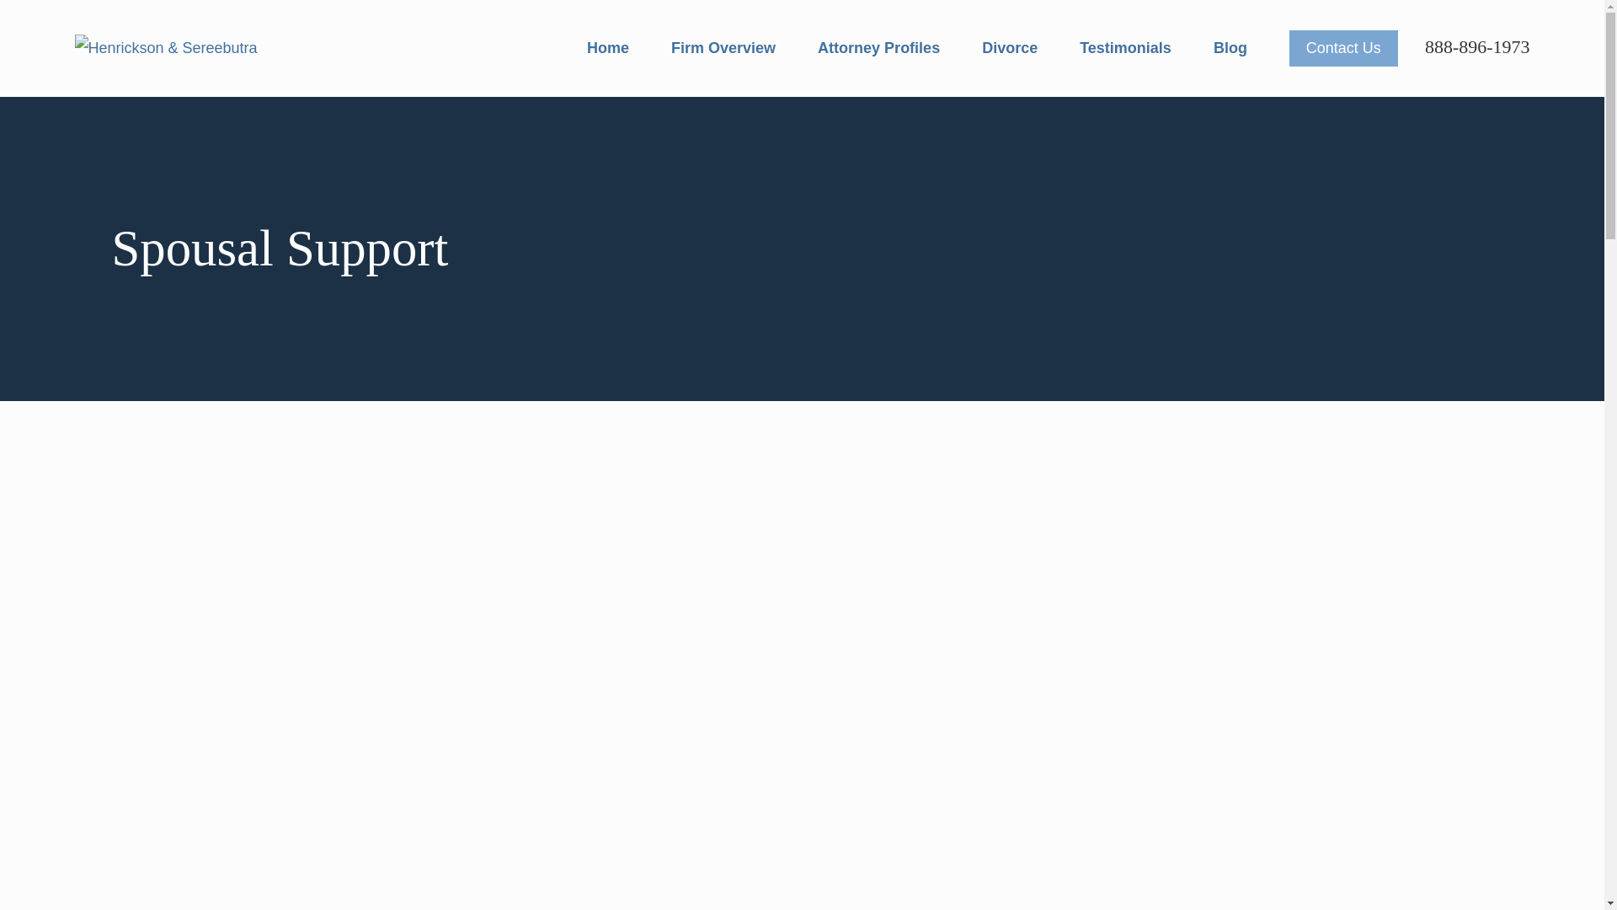 This screenshot has height=910, width=1617. What do you see at coordinates (1009, 48) in the screenshot?
I see `Divorce` at bounding box center [1009, 48].